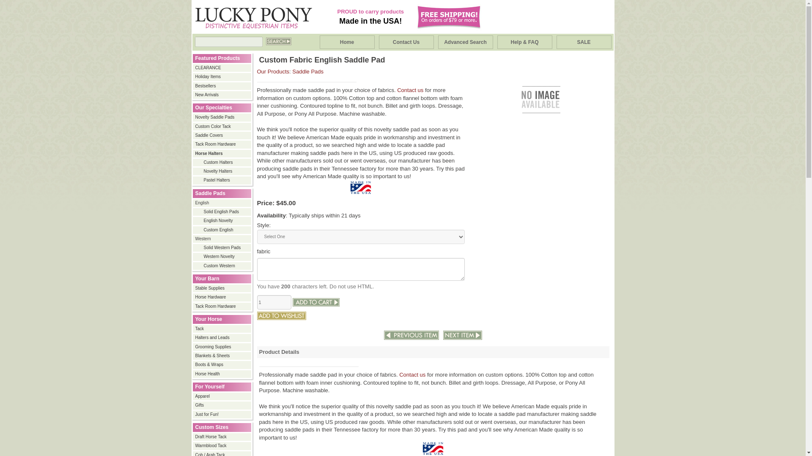  What do you see at coordinates (406, 42) in the screenshot?
I see `Contact Us` at bounding box center [406, 42].